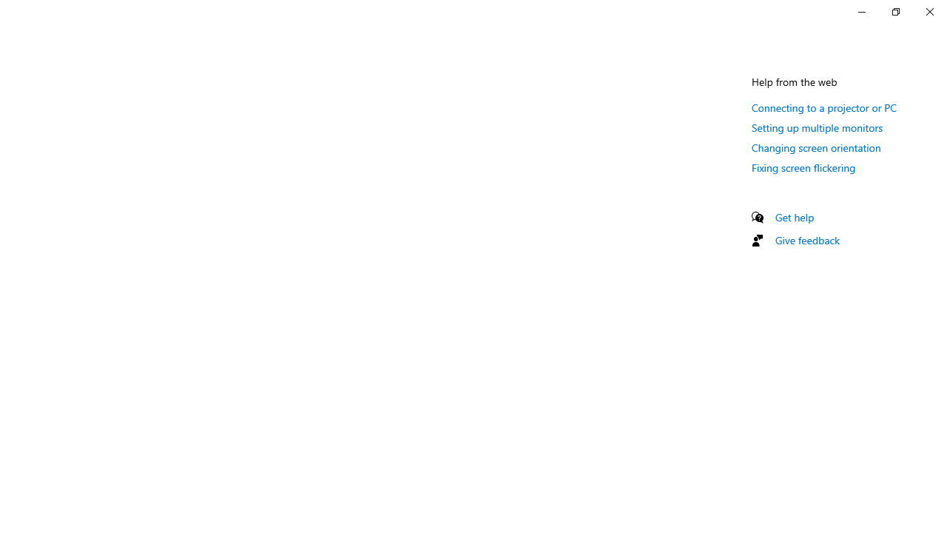 The width and height of the screenshot is (947, 533). Describe the element at coordinates (929, 12) in the screenshot. I see `Close Settings` at that location.